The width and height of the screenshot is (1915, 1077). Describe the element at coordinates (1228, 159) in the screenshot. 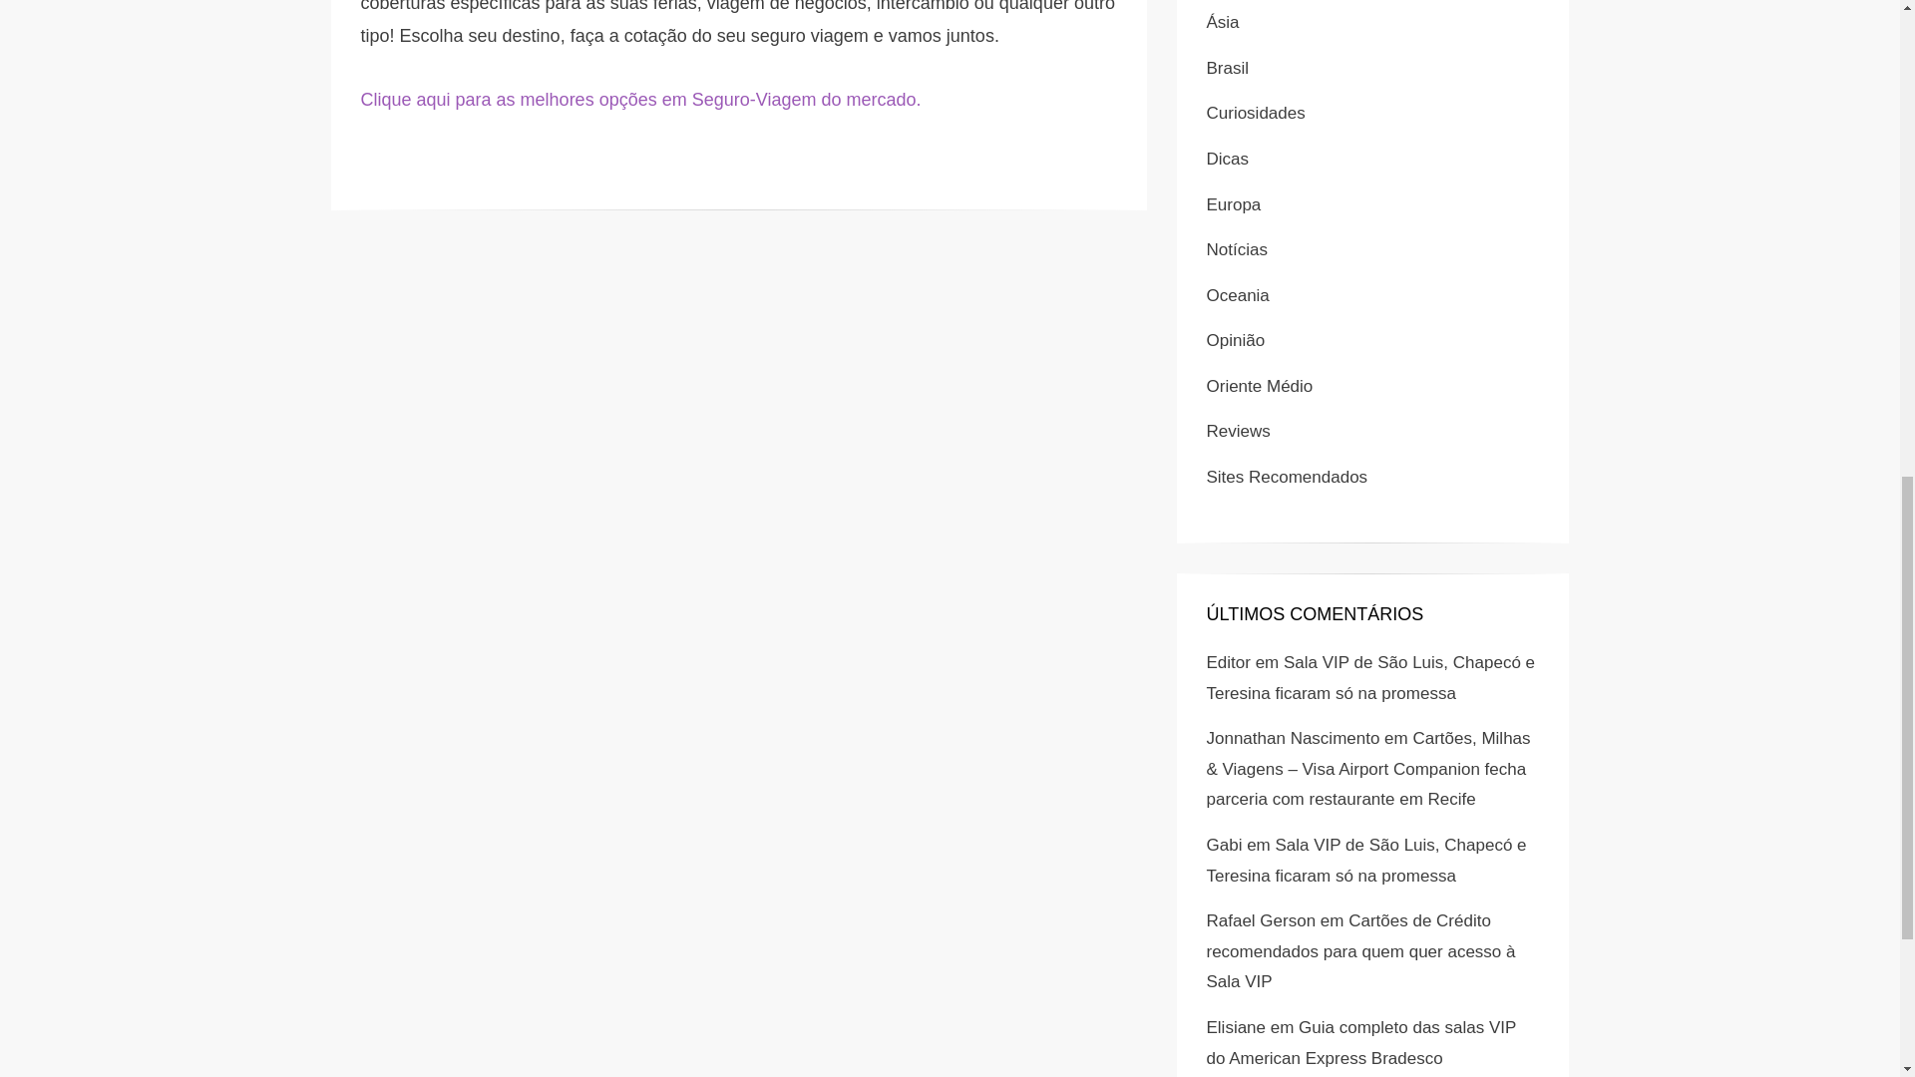

I see `Dicas` at that location.